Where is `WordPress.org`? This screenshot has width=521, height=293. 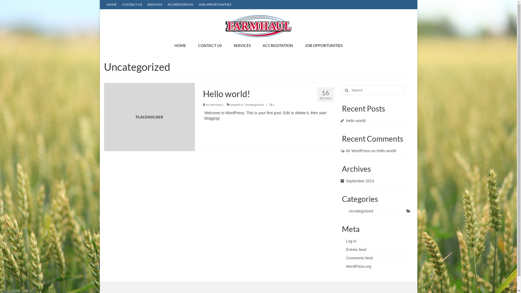 WordPress.org is located at coordinates (359, 266).